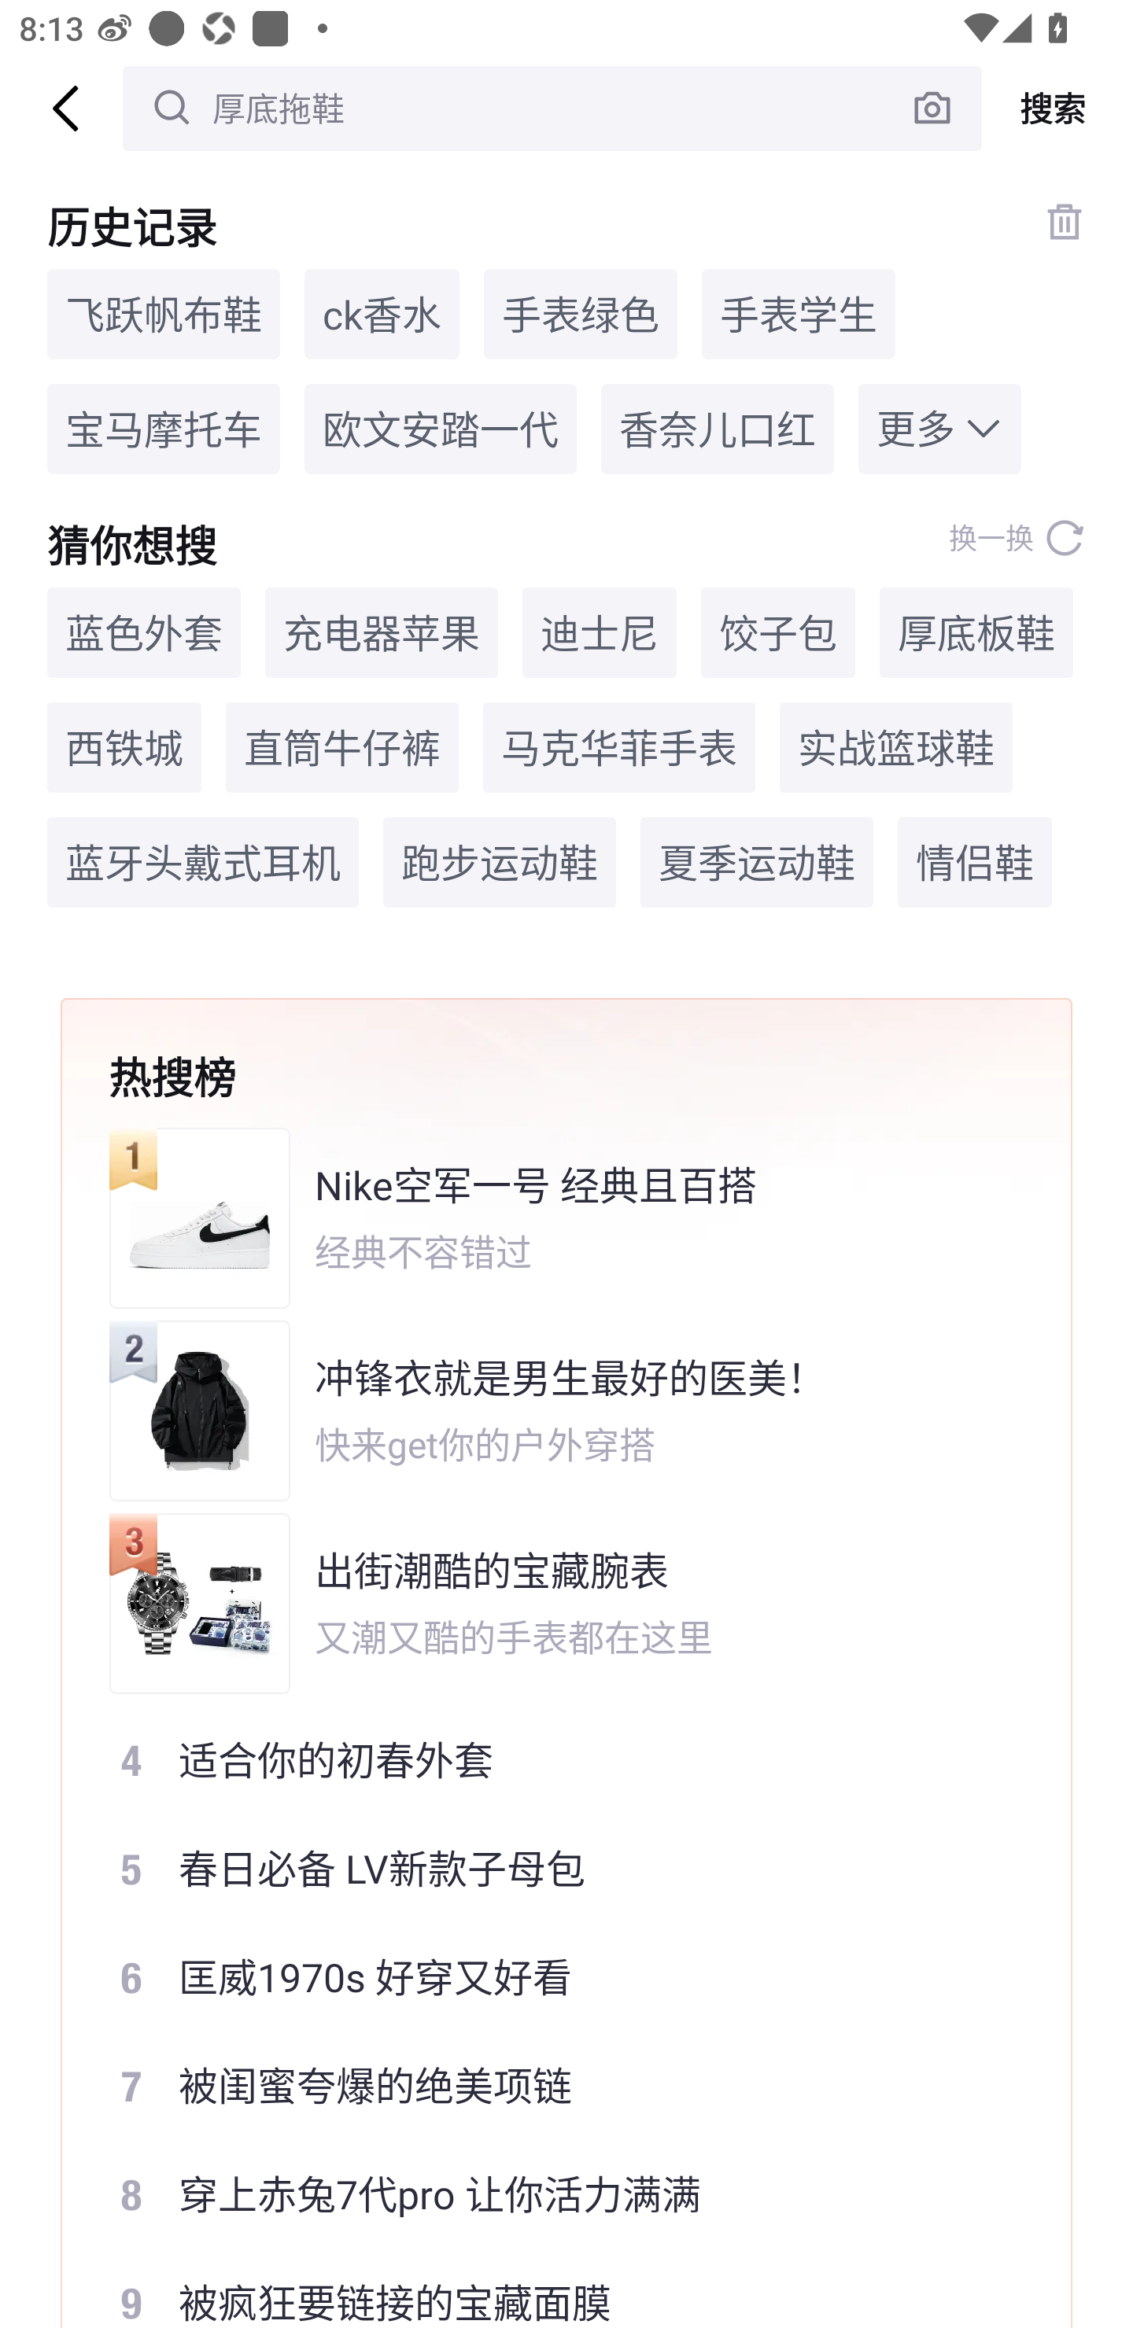 The image size is (1133, 2328). What do you see at coordinates (203, 862) in the screenshot?
I see `蓝牙头戴式耳机` at bounding box center [203, 862].